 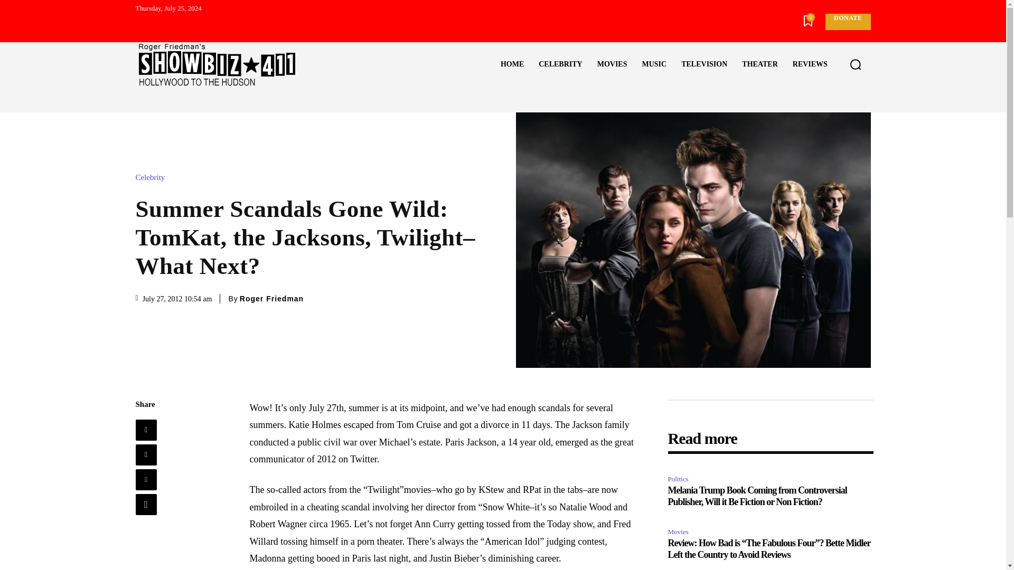 What do you see at coordinates (145, 505) in the screenshot?
I see `WhatsApp` at bounding box center [145, 505].